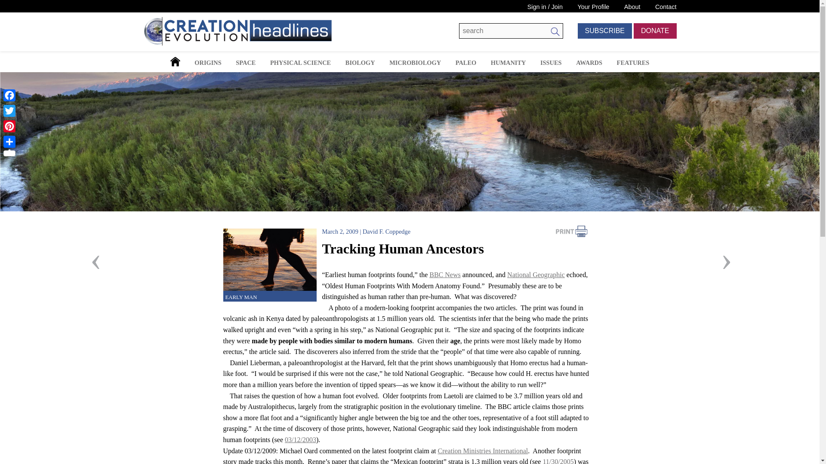 The image size is (826, 464). What do you see at coordinates (593, 6) in the screenshot?
I see `Your Profile` at bounding box center [593, 6].